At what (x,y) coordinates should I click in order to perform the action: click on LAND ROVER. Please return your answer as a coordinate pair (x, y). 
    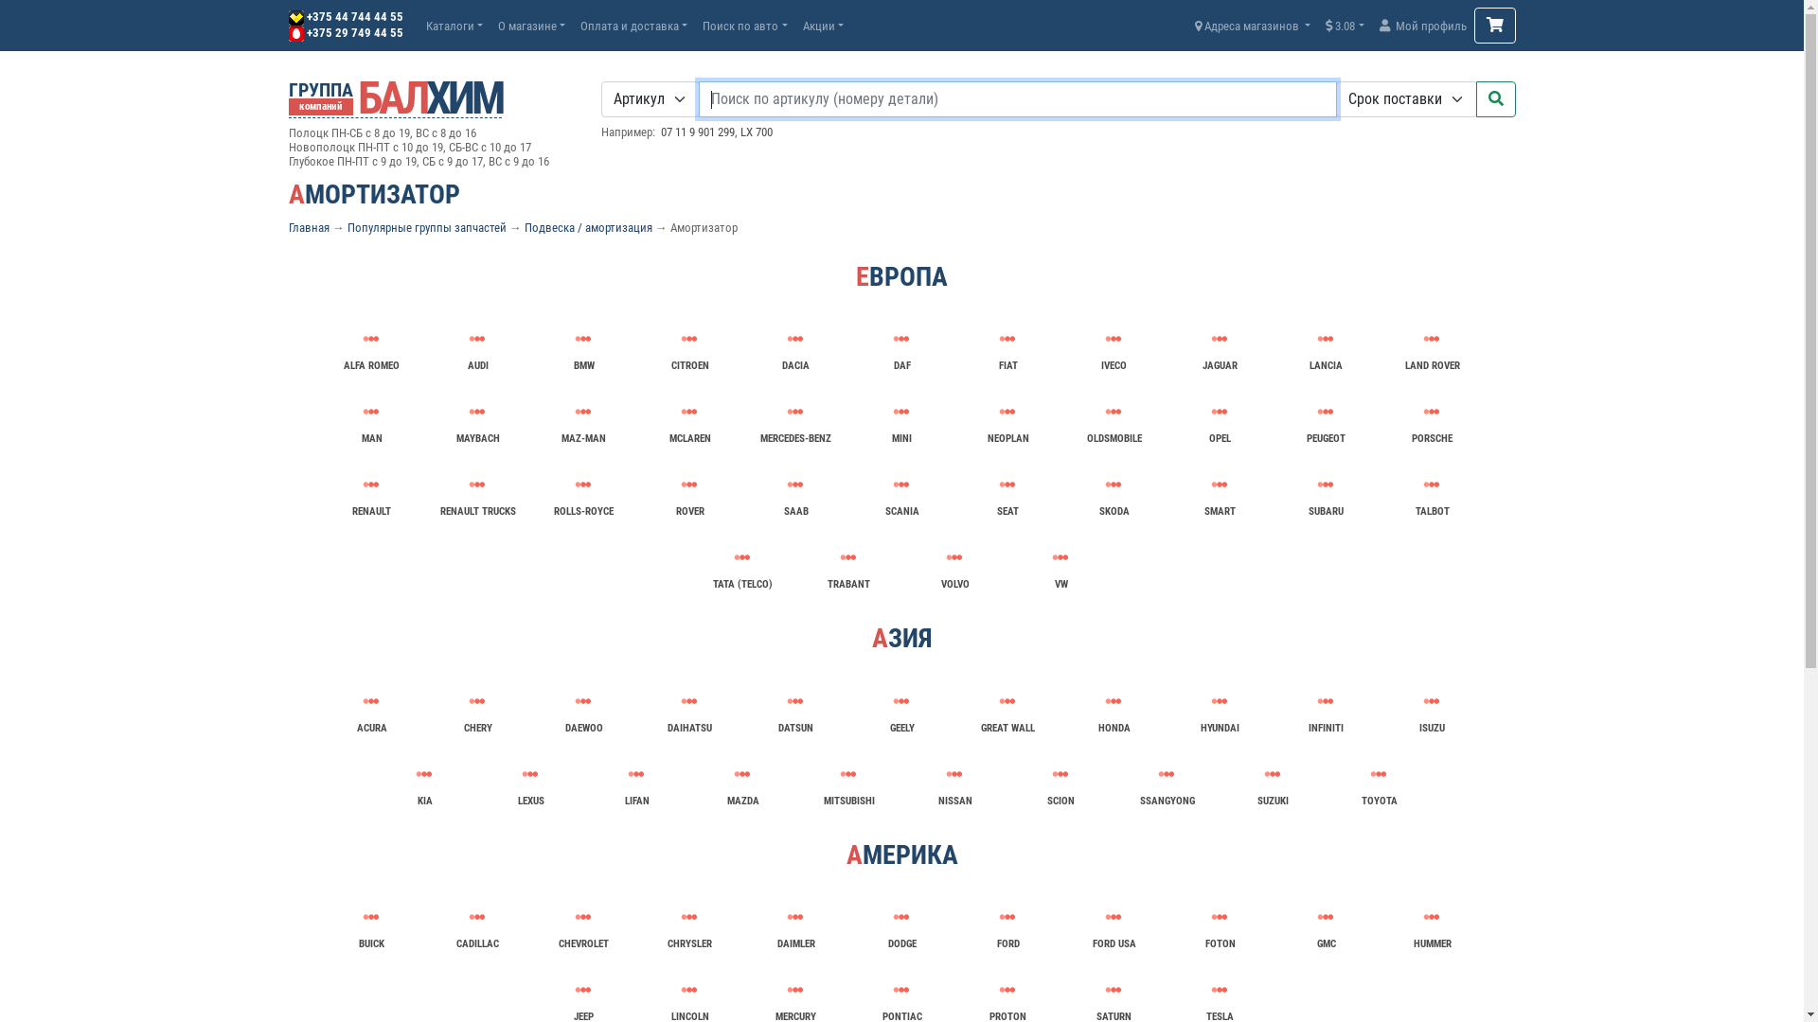
    Looking at the image, I should click on (1432, 339).